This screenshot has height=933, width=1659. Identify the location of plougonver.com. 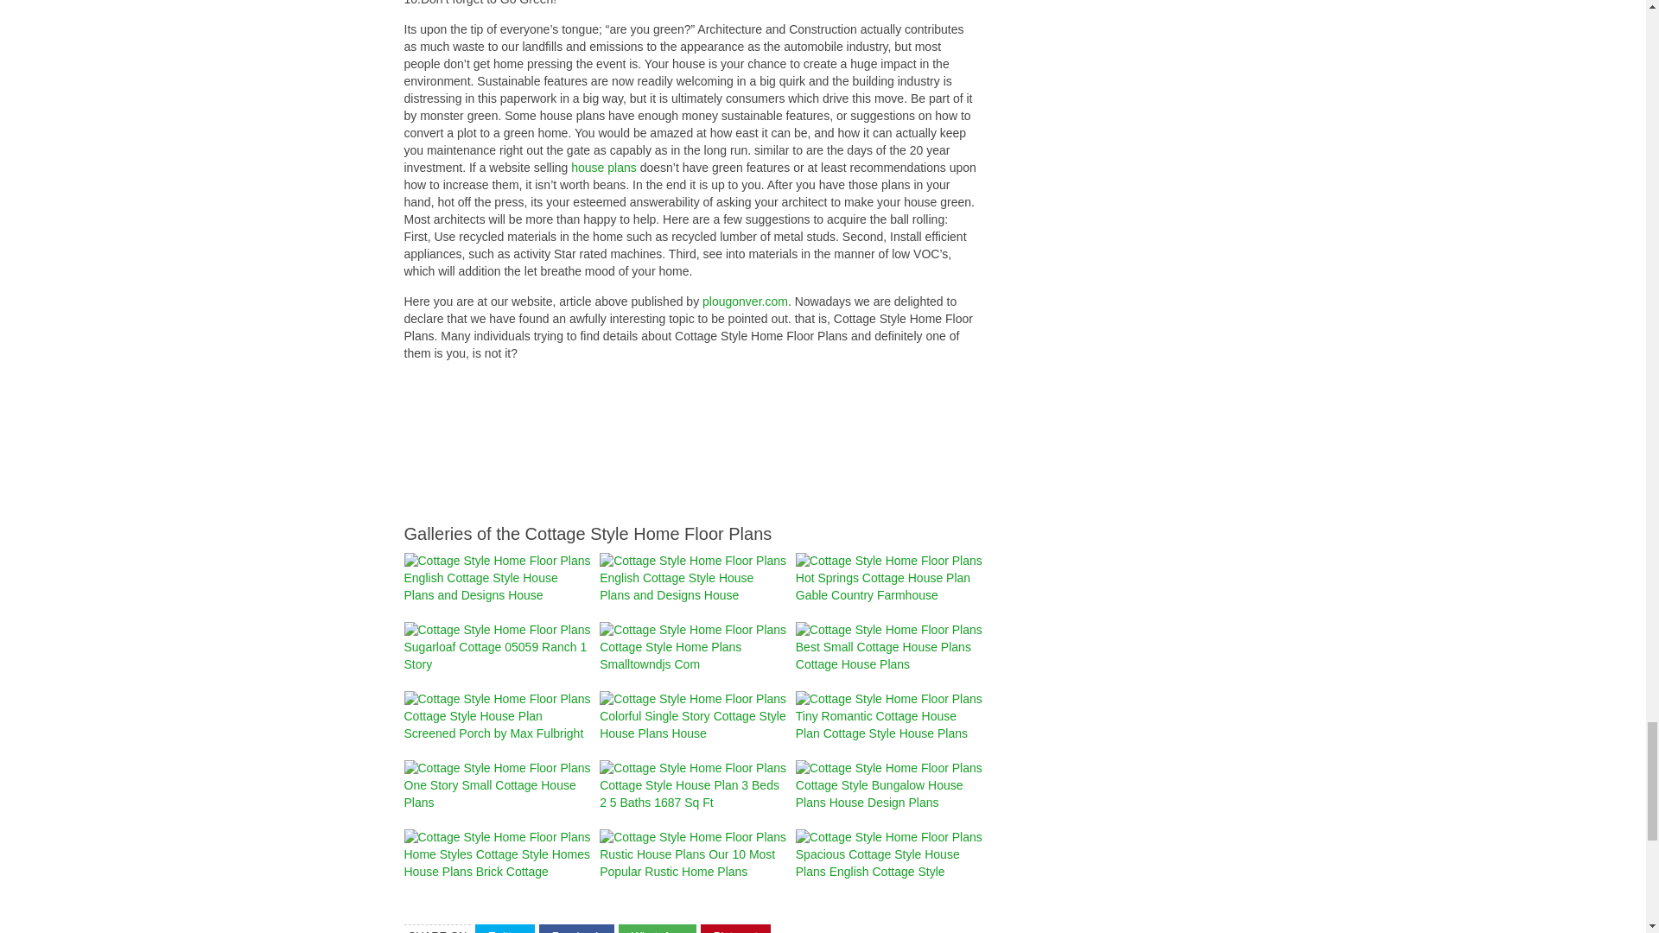
(745, 301).